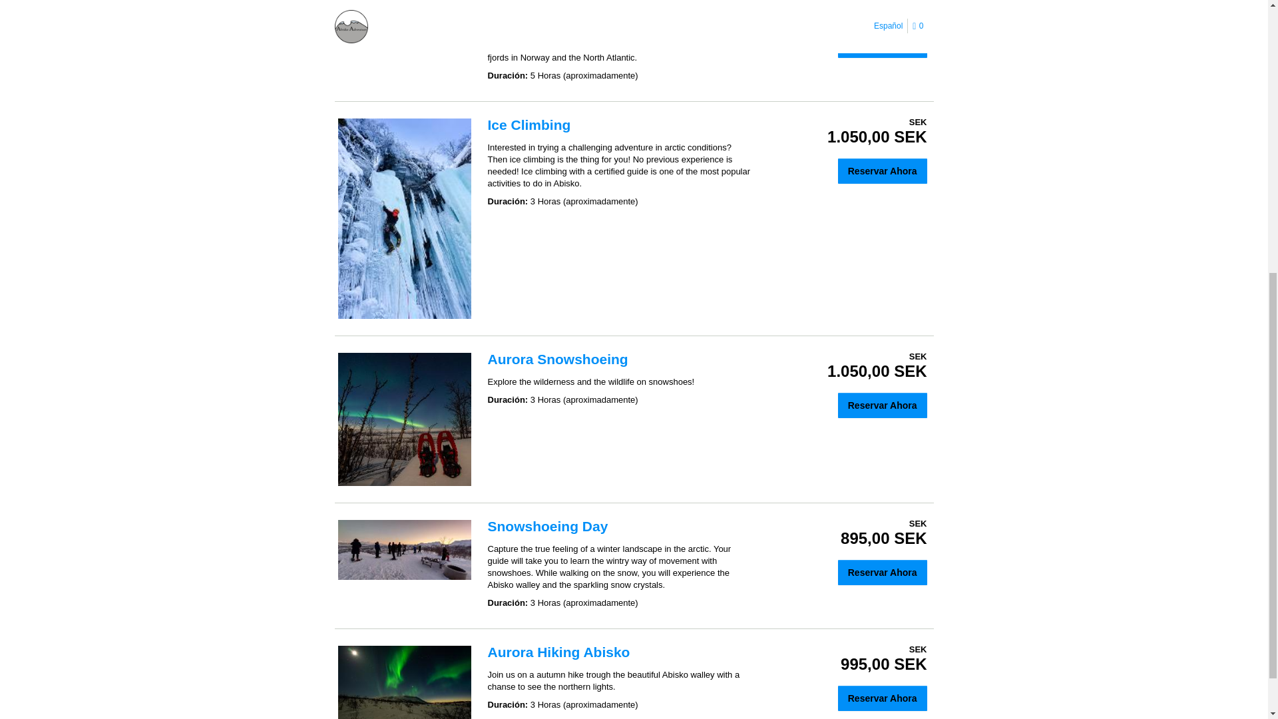  What do you see at coordinates (883, 170) in the screenshot?
I see `Reservar Ahora` at bounding box center [883, 170].